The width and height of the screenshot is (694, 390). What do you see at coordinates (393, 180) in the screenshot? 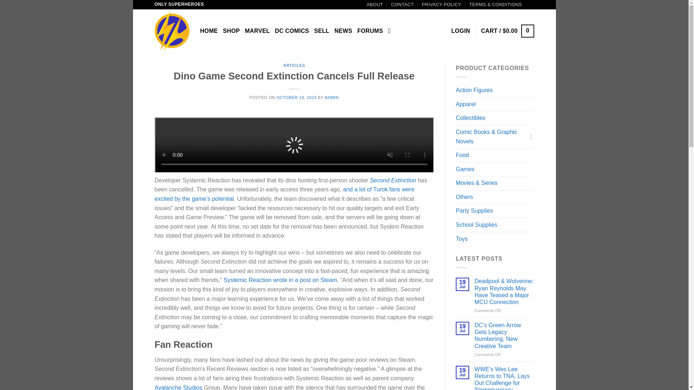
I see `Second Extinction` at bounding box center [393, 180].